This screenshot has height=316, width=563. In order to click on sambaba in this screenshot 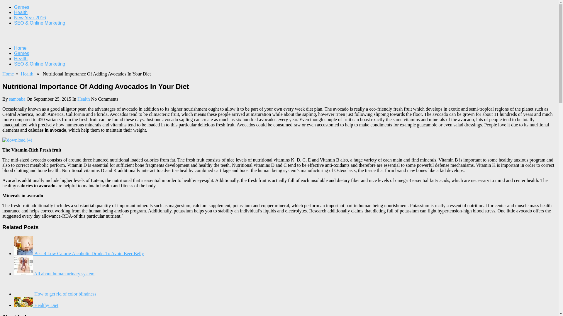, I will do `click(17, 99)`.